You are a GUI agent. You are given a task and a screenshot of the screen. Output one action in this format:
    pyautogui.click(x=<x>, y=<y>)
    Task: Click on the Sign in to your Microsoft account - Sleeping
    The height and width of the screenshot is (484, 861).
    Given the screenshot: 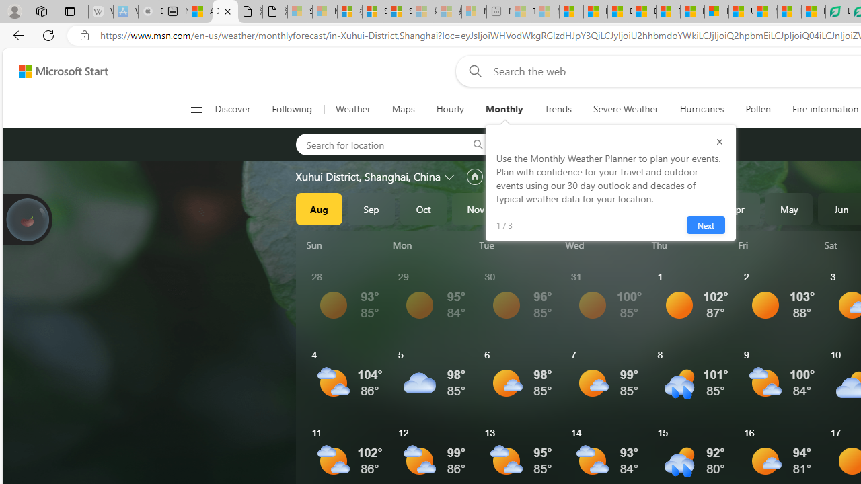 What is the action you would take?
    pyautogui.click(x=300, y=12)
    